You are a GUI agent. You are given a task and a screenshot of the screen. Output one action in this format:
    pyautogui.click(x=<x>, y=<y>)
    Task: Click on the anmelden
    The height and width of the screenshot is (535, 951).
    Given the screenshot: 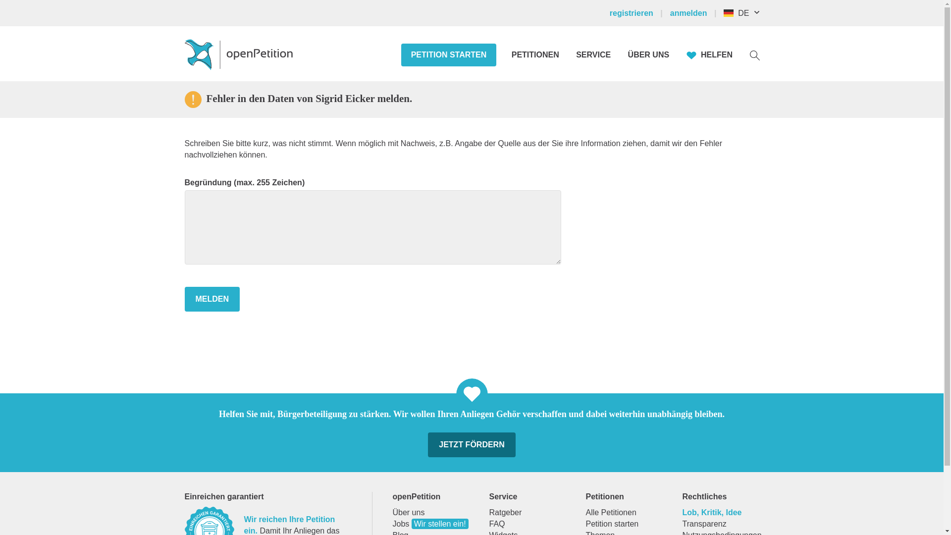 What is the action you would take?
    pyautogui.click(x=694, y=13)
    